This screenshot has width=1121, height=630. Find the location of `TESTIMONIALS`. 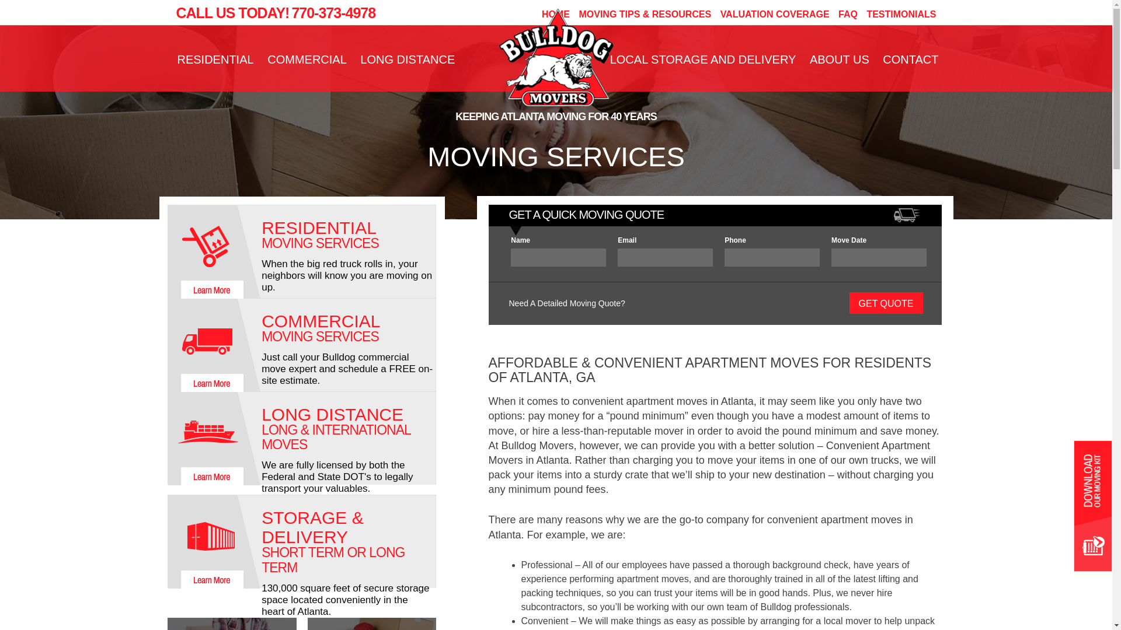

TESTIMONIALS is located at coordinates (901, 14).